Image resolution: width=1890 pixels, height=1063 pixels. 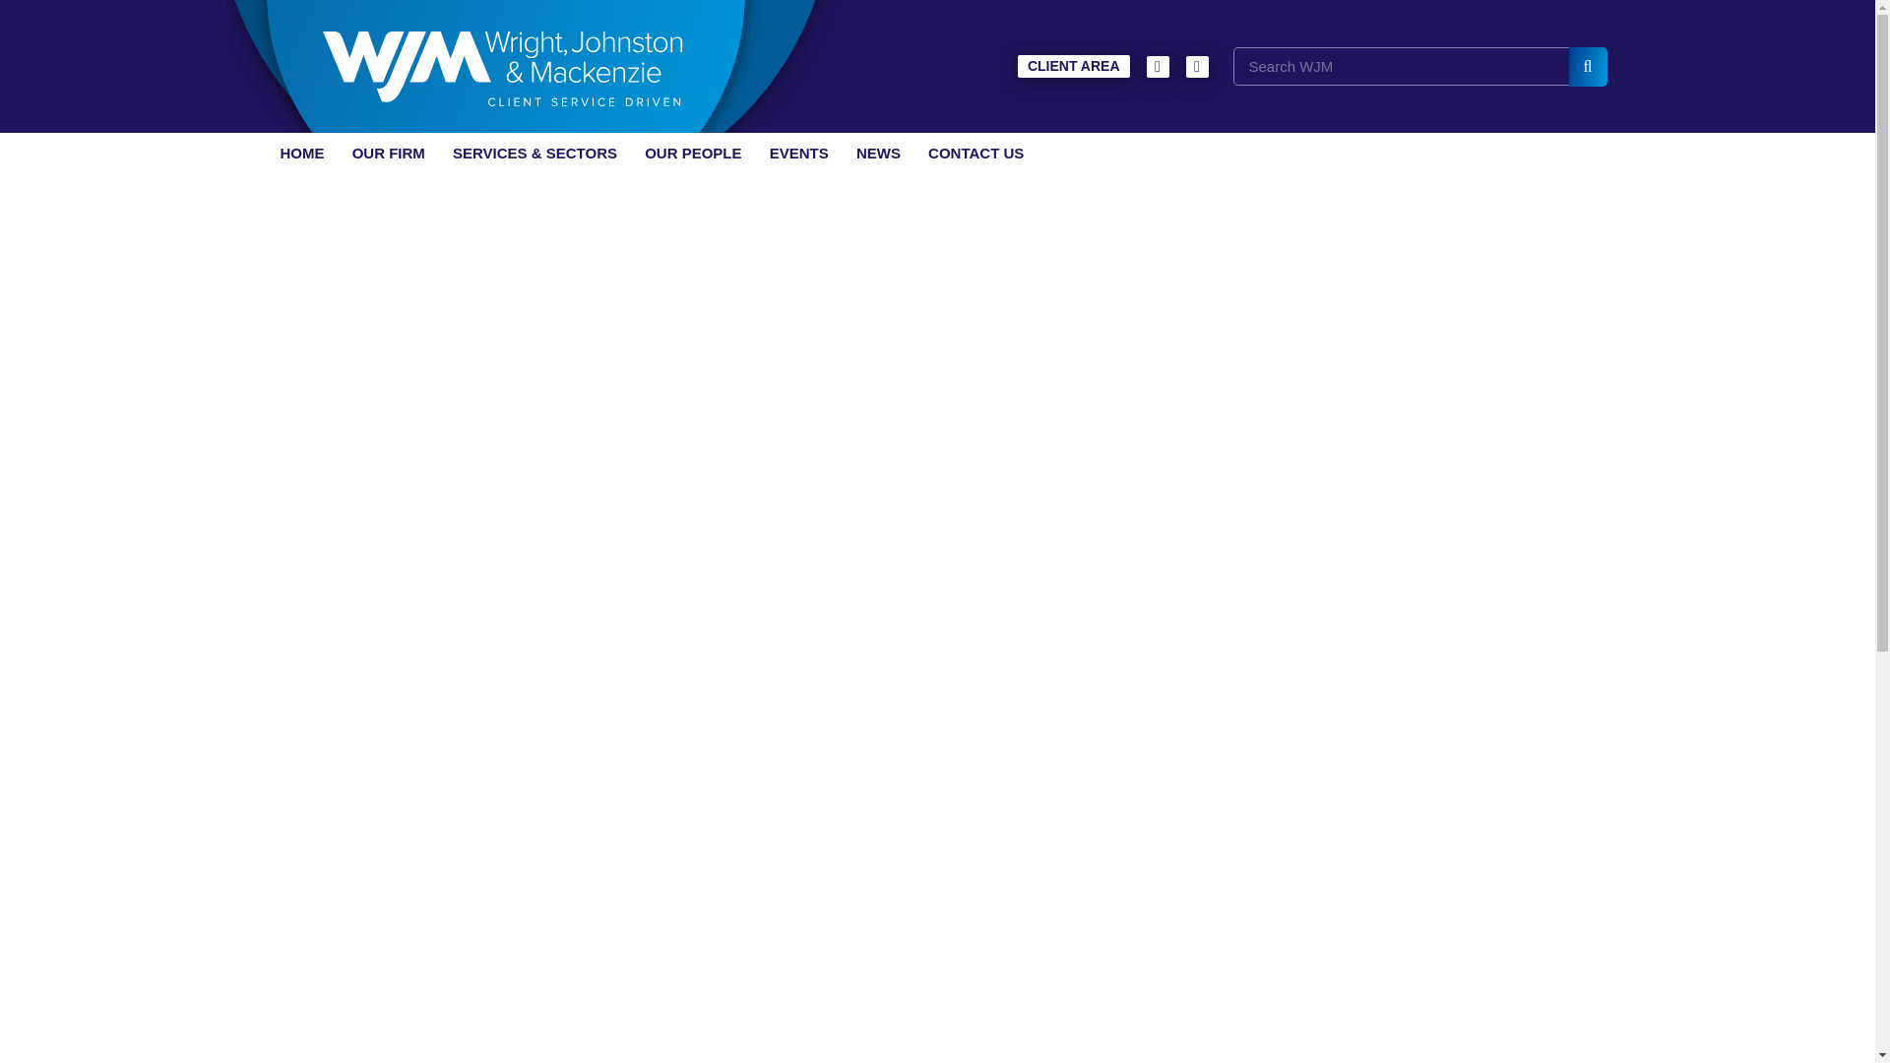 I want to click on Events, so click(x=799, y=154).